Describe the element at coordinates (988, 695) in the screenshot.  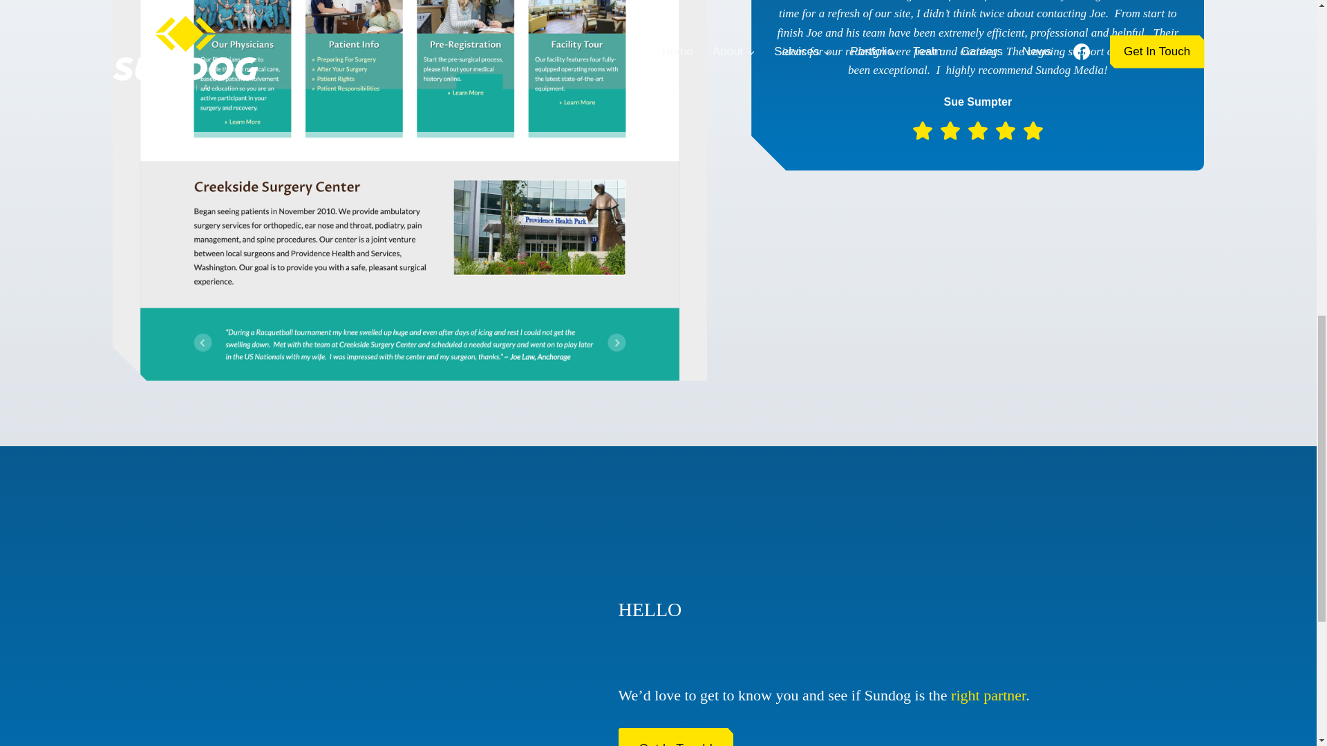
I see `right partner` at that location.